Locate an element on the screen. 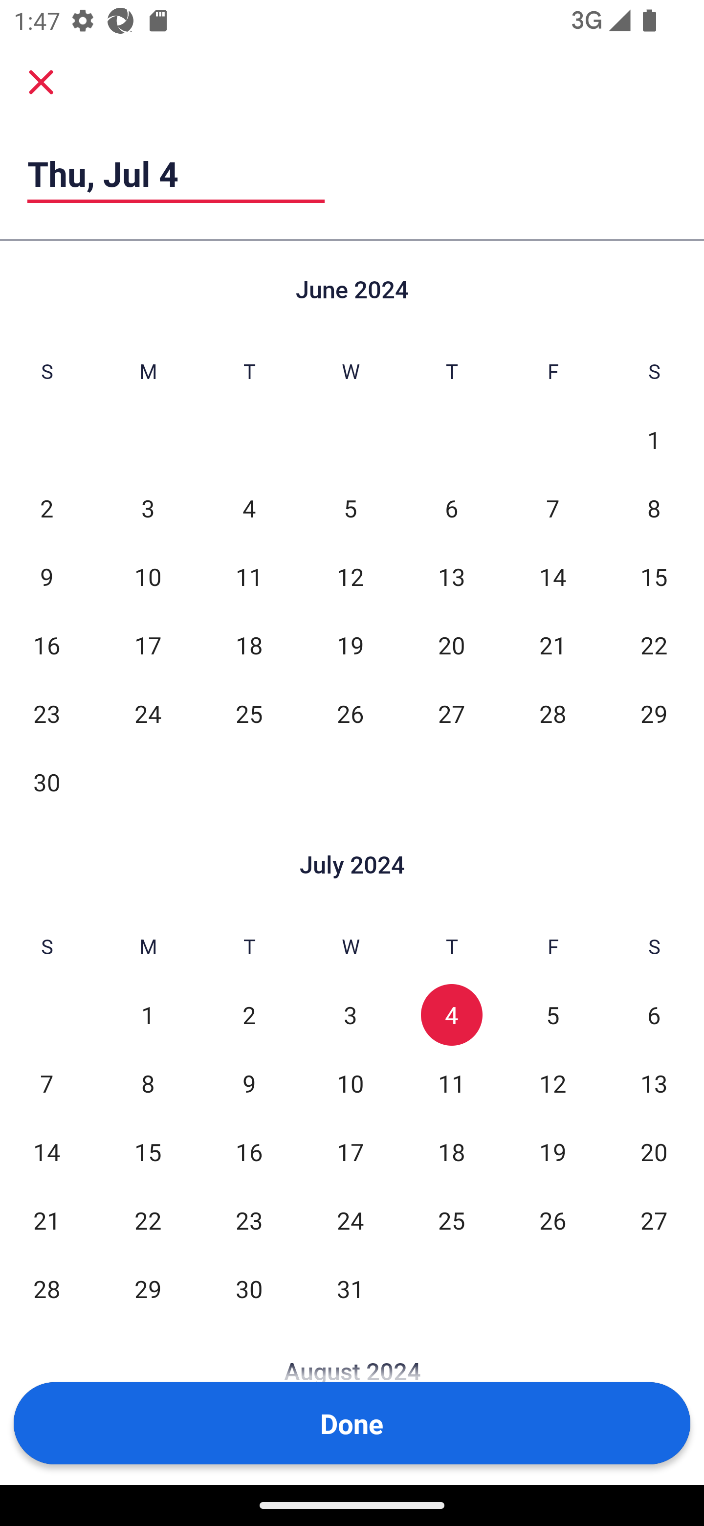 The width and height of the screenshot is (704, 1526). 2 Tue, Jul 2, Not Selected is located at coordinates (249, 1015).